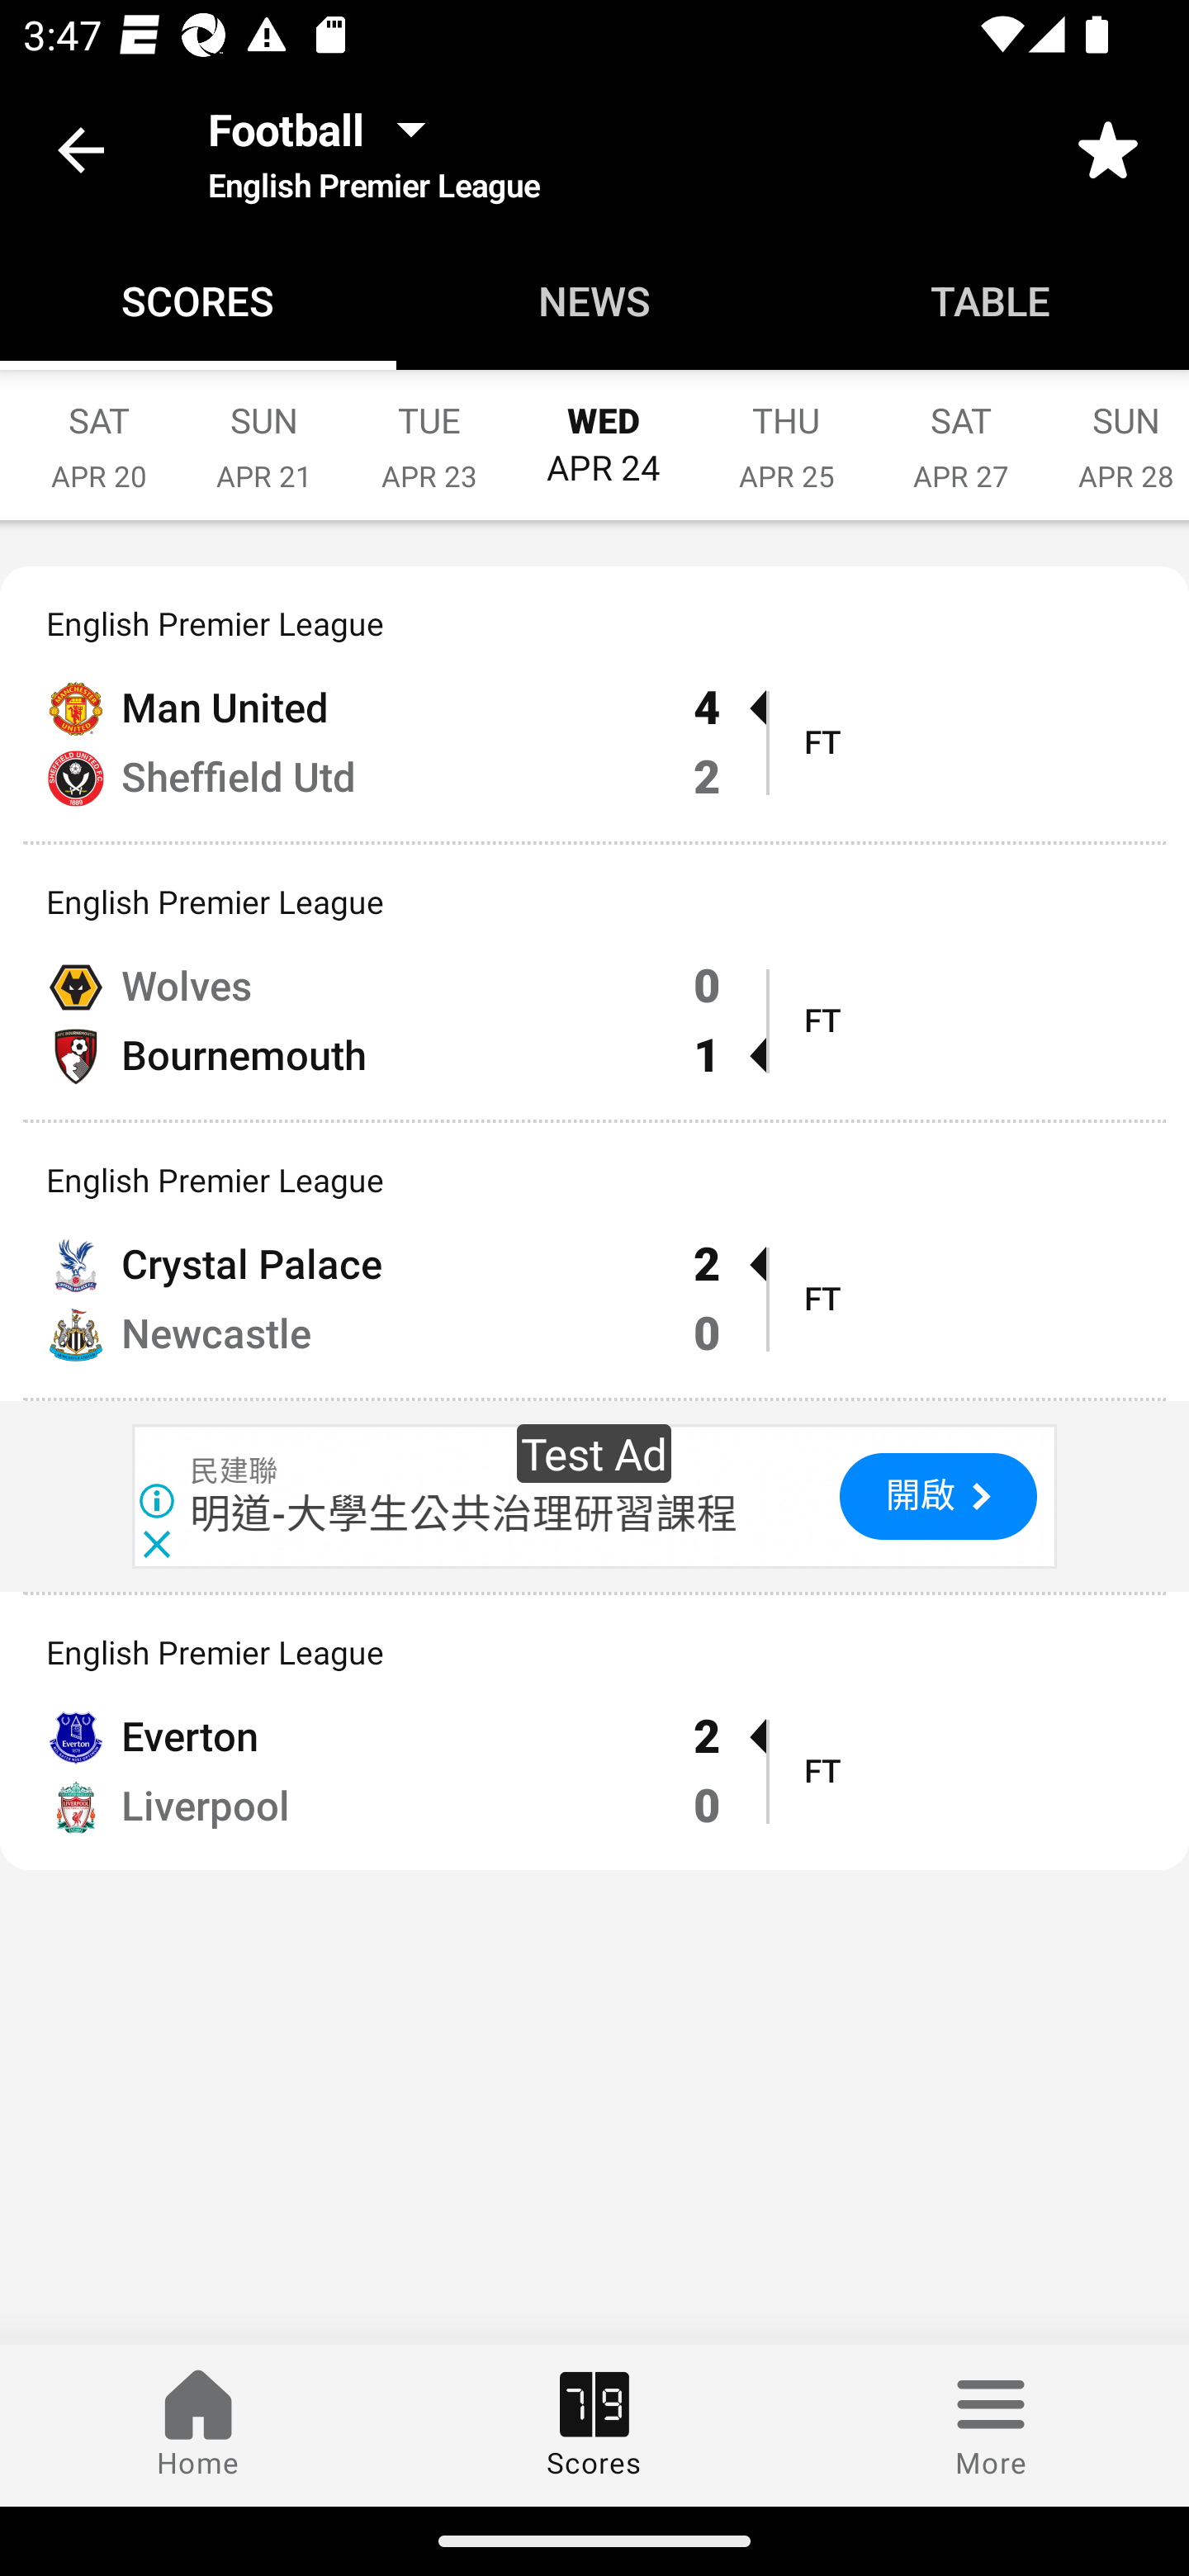 Image resolution: width=1189 pixels, height=2576 pixels. What do you see at coordinates (991, 301) in the screenshot?
I see `Table TABLE` at bounding box center [991, 301].